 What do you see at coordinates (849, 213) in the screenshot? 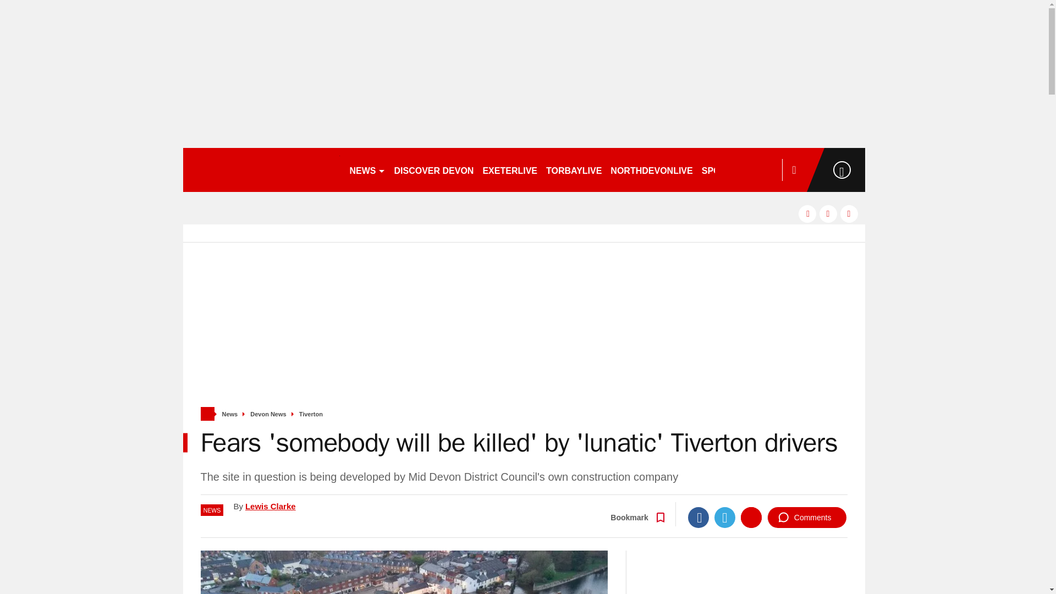
I see `instagram` at bounding box center [849, 213].